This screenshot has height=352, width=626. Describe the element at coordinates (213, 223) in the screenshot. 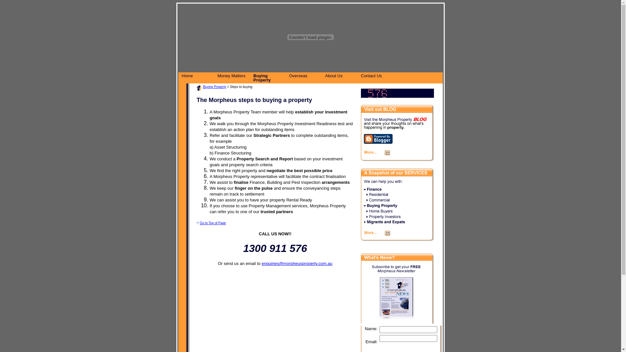

I see `Go to Top of Page` at that location.